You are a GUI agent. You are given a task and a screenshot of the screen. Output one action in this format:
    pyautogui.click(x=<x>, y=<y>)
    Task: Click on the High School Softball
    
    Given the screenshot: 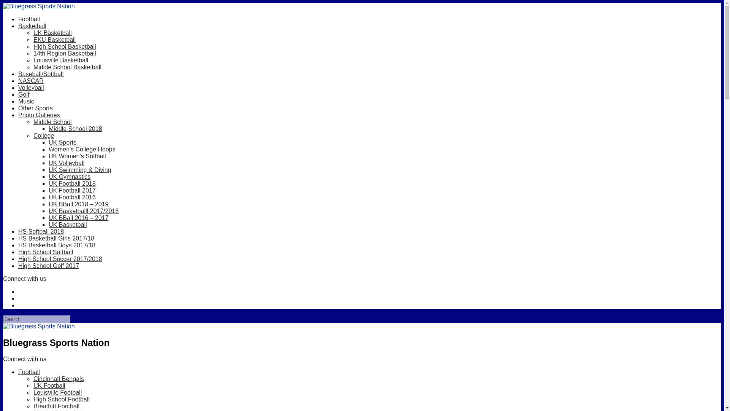 What is the action you would take?
    pyautogui.click(x=46, y=252)
    